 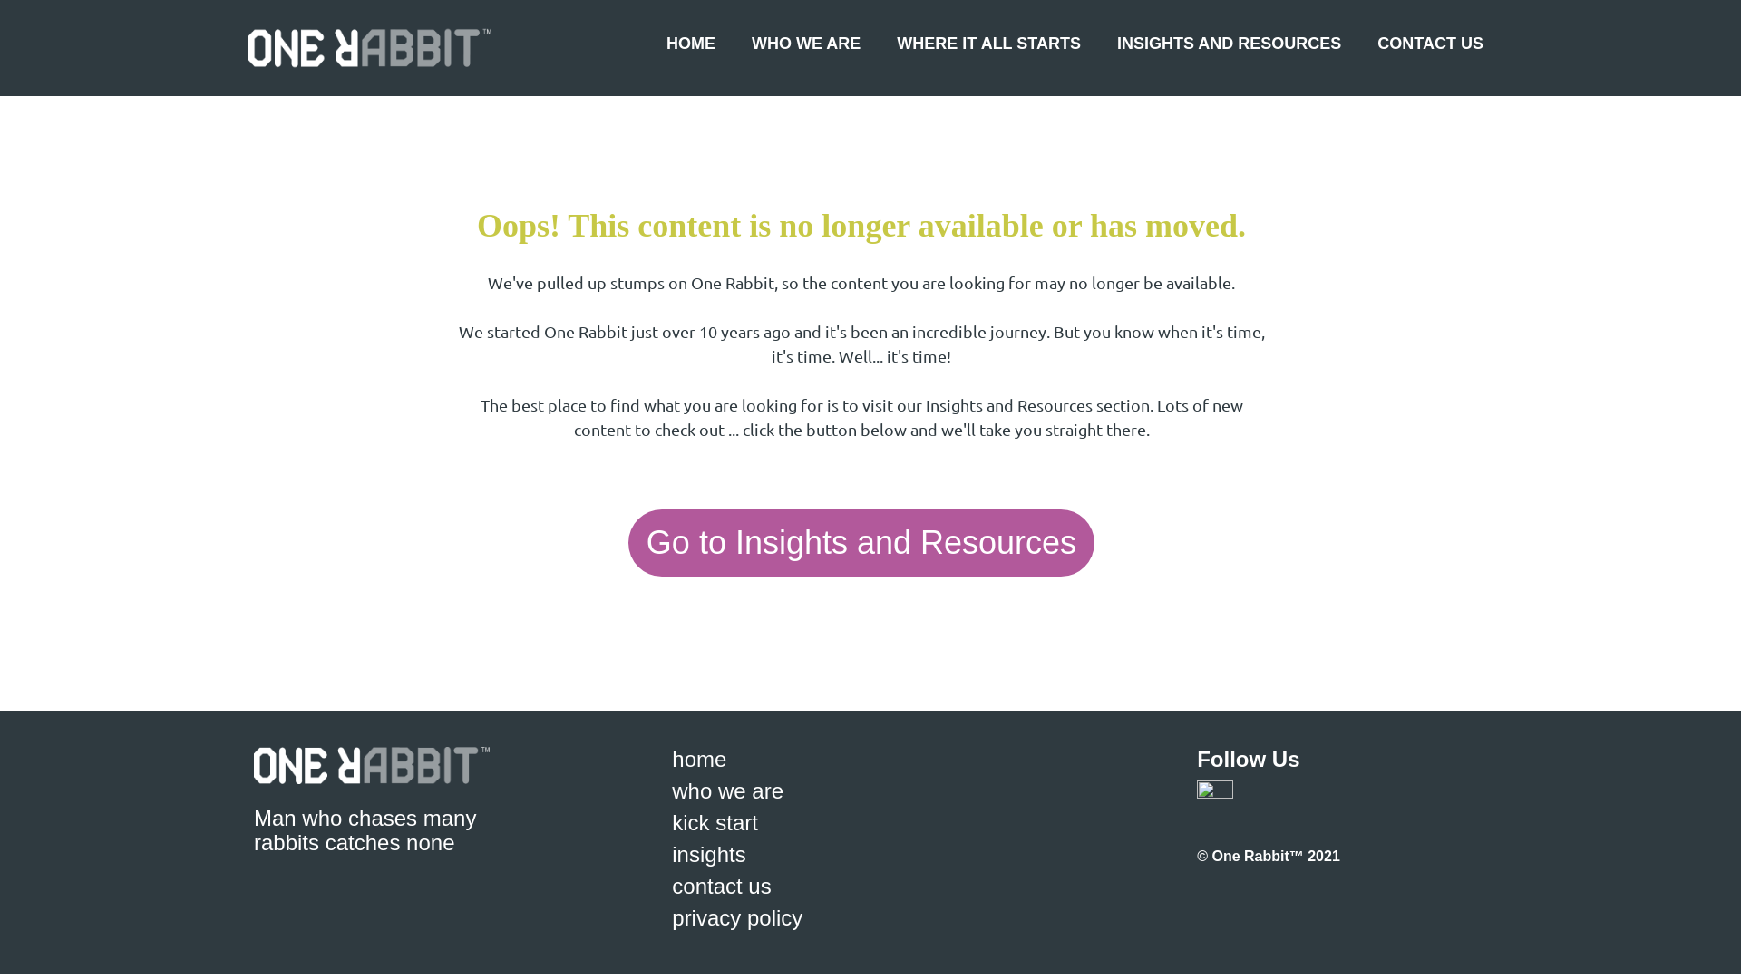 I want to click on who we are, so click(x=727, y=790).